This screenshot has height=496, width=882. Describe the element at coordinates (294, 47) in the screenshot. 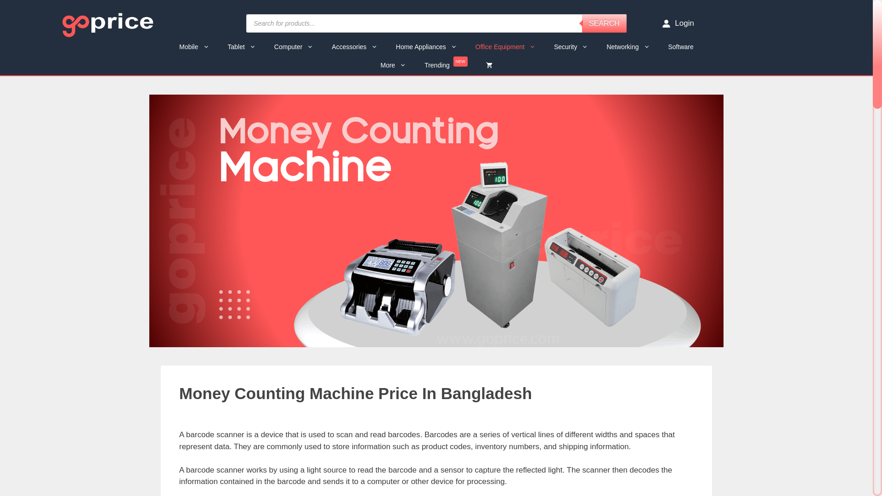

I see `Computer` at that location.